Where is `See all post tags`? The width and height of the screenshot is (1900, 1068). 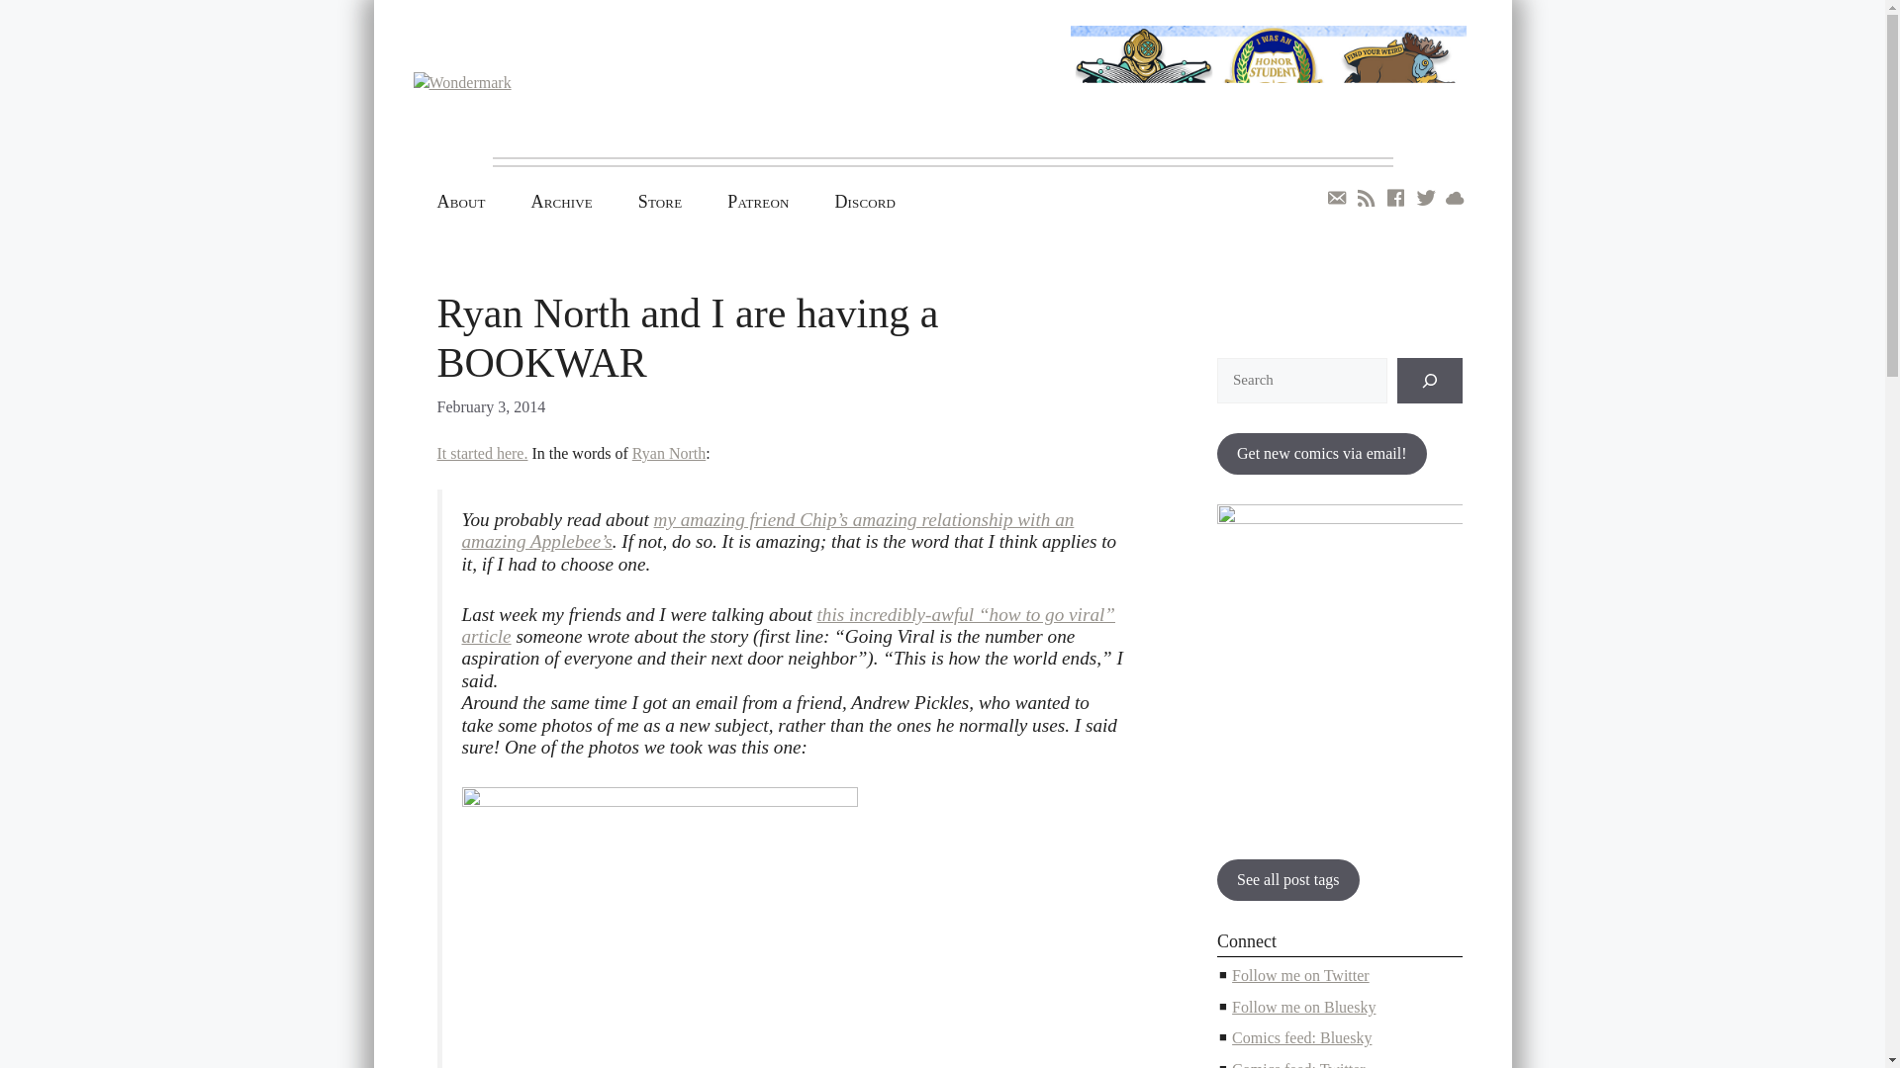
See all post tags is located at coordinates (1288, 880).